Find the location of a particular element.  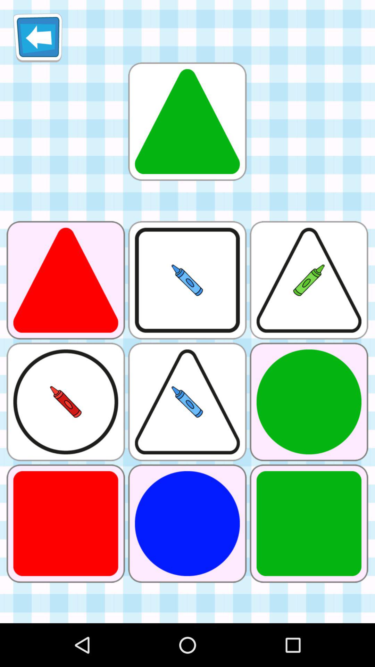

turn off icon at the top left corner is located at coordinates (37, 38).